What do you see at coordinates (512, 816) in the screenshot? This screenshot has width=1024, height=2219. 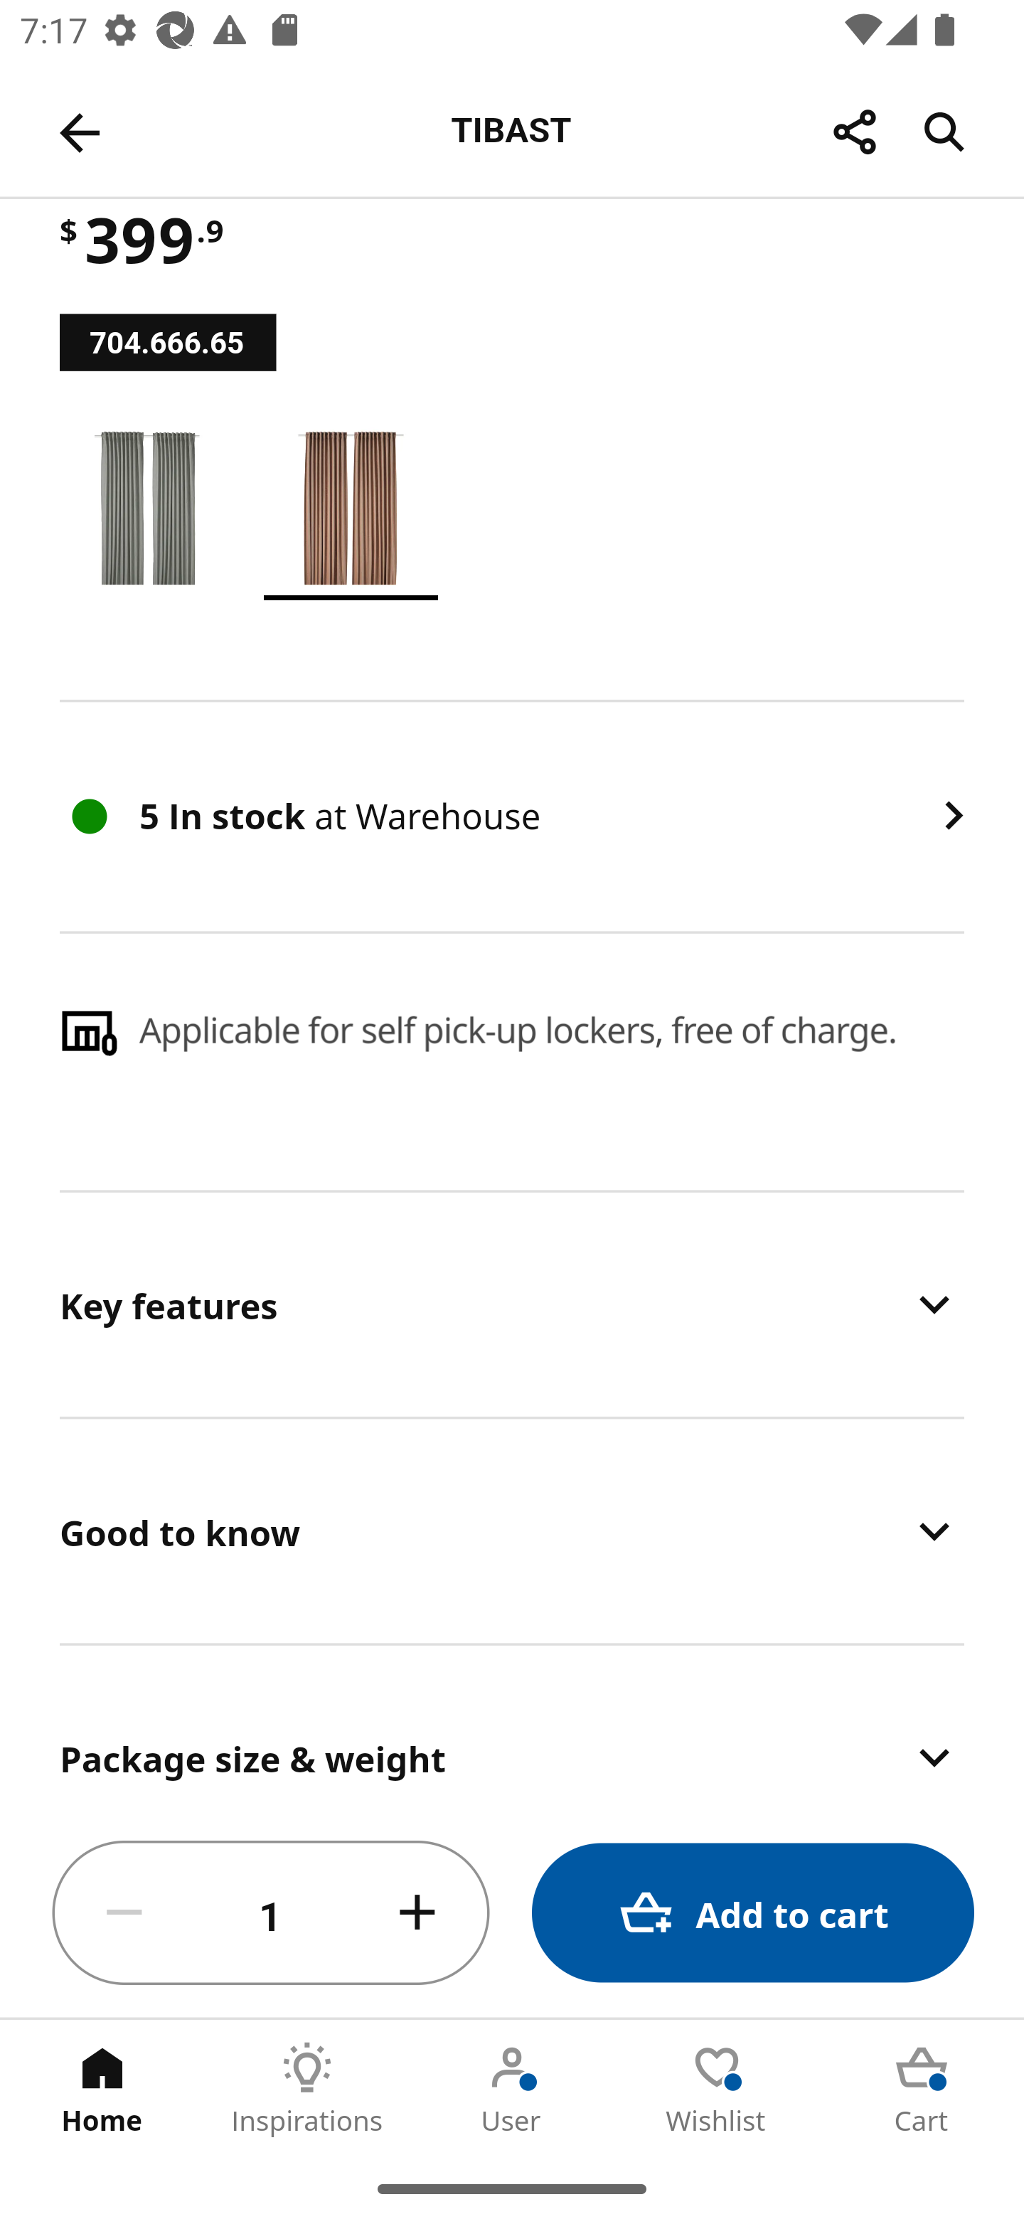 I see `5 In stock at Warehouse` at bounding box center [512, 816].